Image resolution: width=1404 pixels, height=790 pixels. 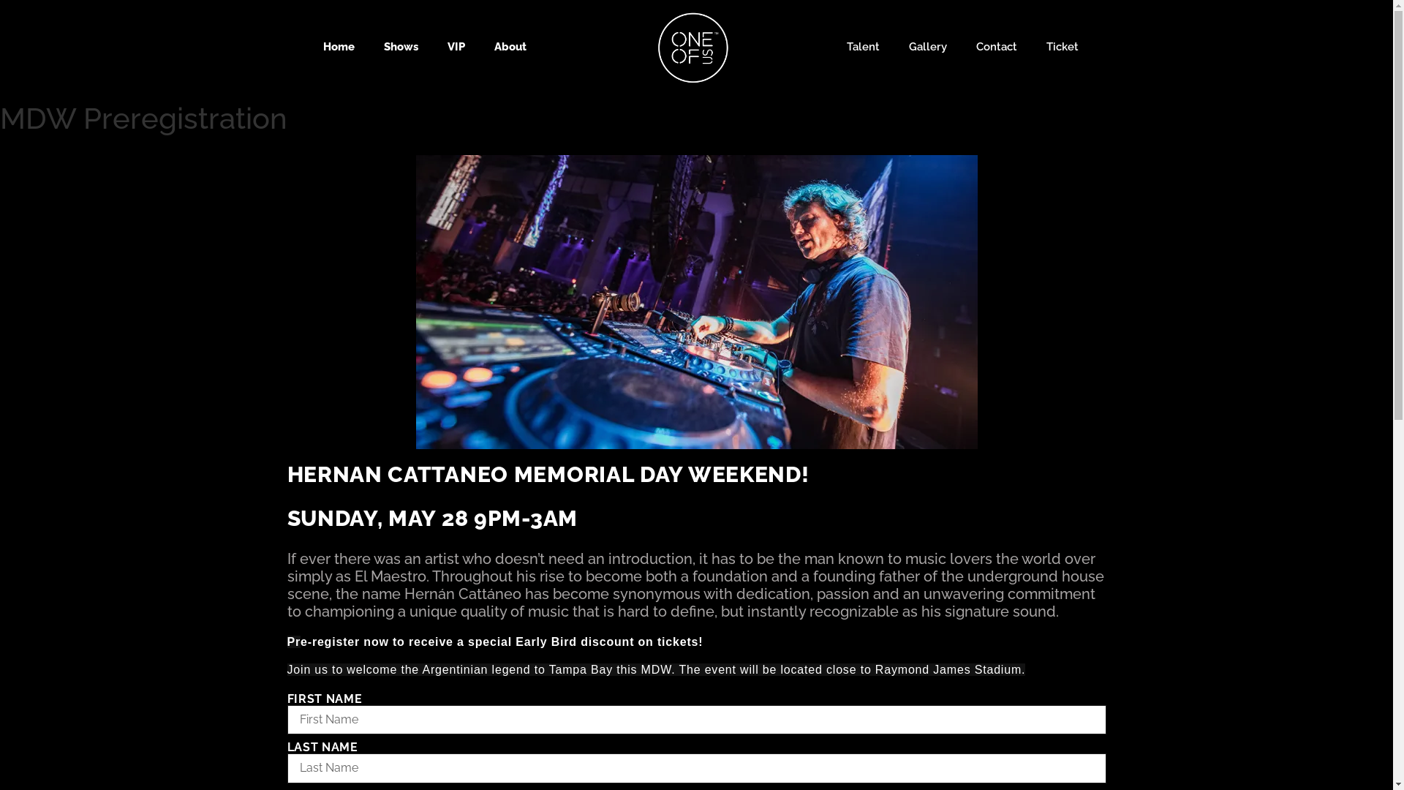 I want to click on Gallery, so click(x=928, y=47).